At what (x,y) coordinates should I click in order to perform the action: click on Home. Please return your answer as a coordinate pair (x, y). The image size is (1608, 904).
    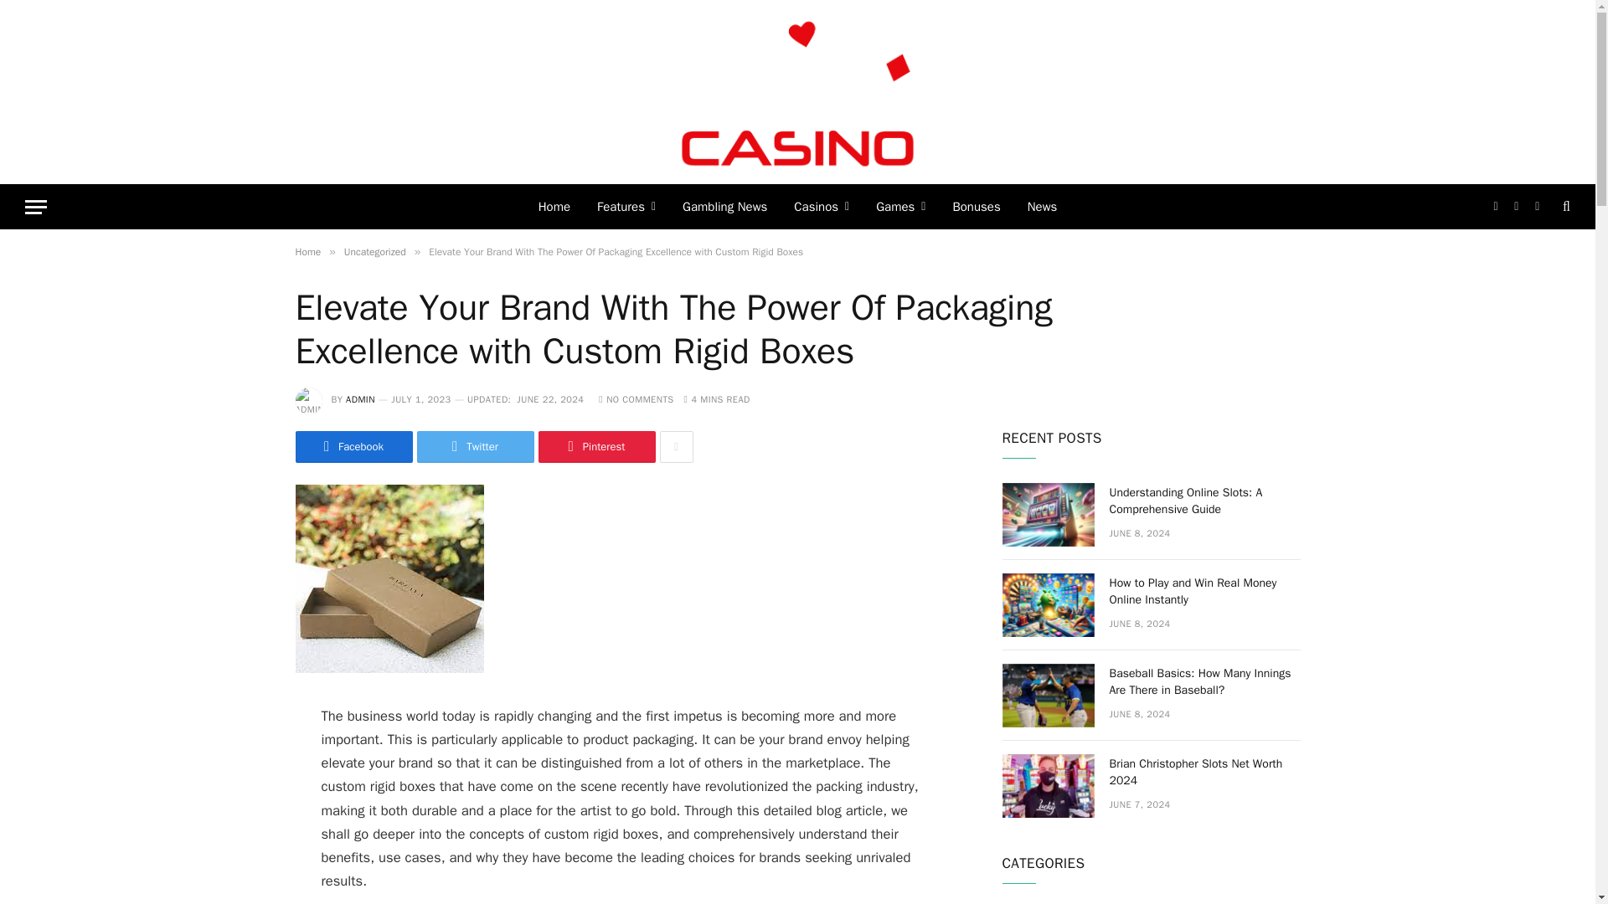
    Looking at the image, I should click on (554, 207).